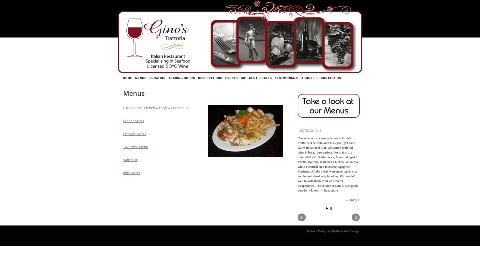  I want to click on EVENTS, so click(231, 78).